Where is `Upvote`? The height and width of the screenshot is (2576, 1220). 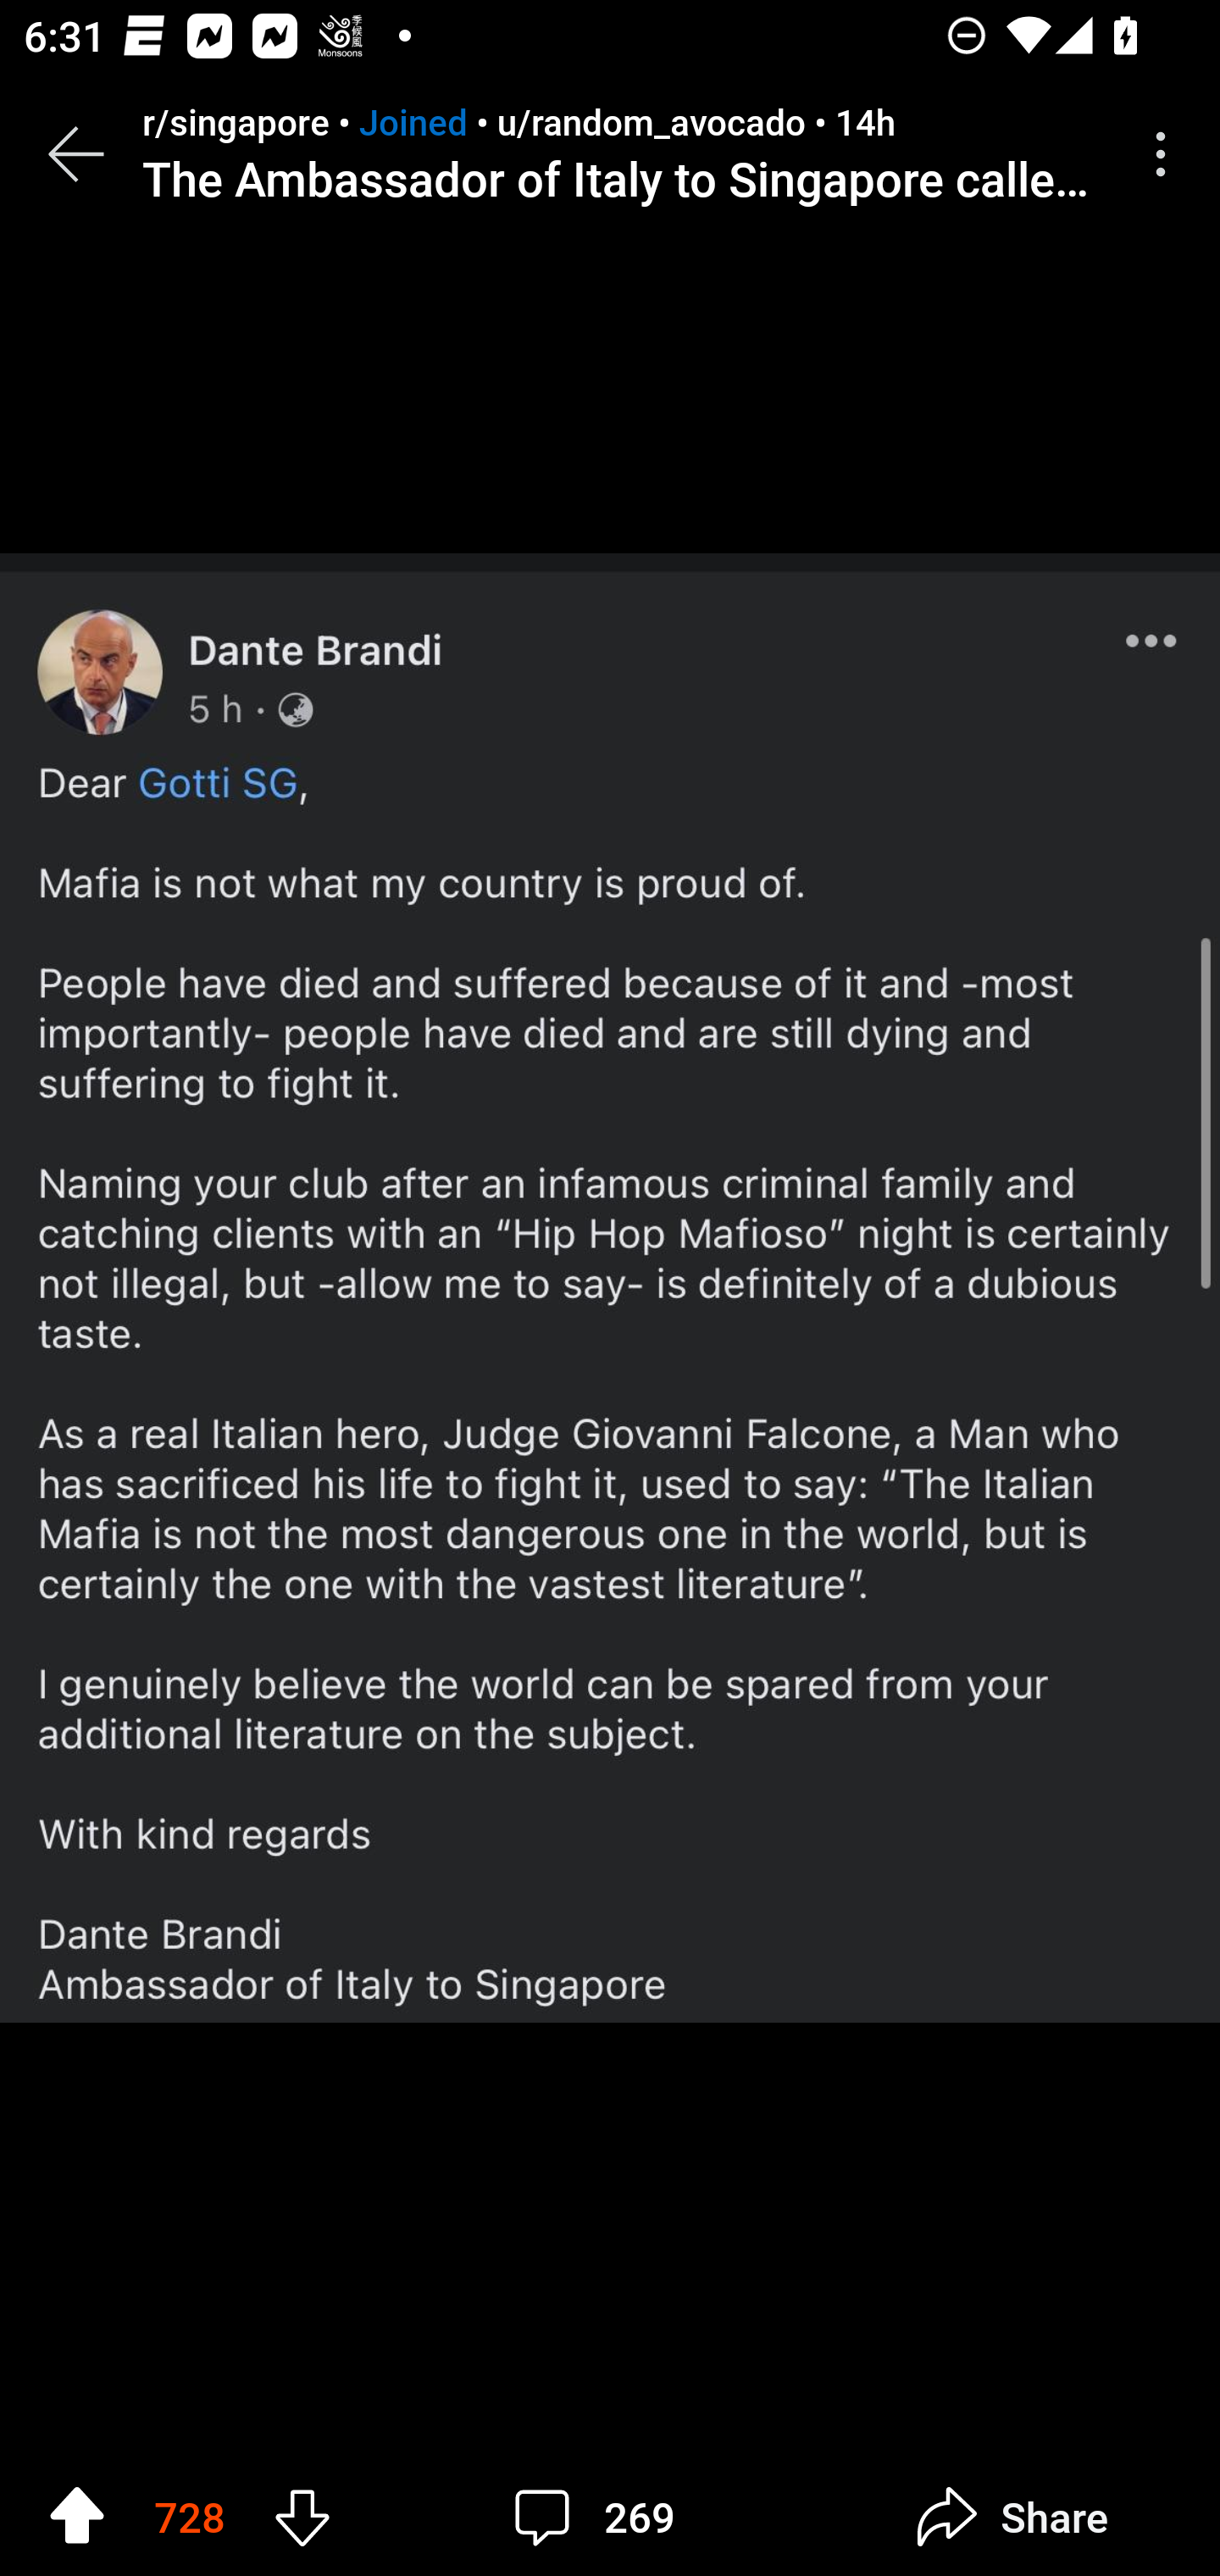
Upvote is located at coordinates (77, 2515).